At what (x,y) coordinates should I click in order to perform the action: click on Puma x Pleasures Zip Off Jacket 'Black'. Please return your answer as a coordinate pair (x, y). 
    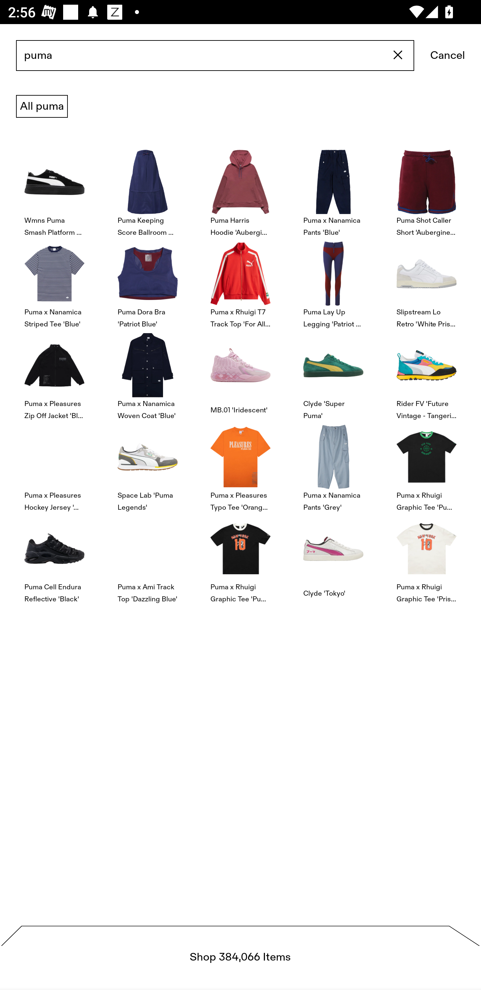
    Looking at the image, I should click on (54, 375).